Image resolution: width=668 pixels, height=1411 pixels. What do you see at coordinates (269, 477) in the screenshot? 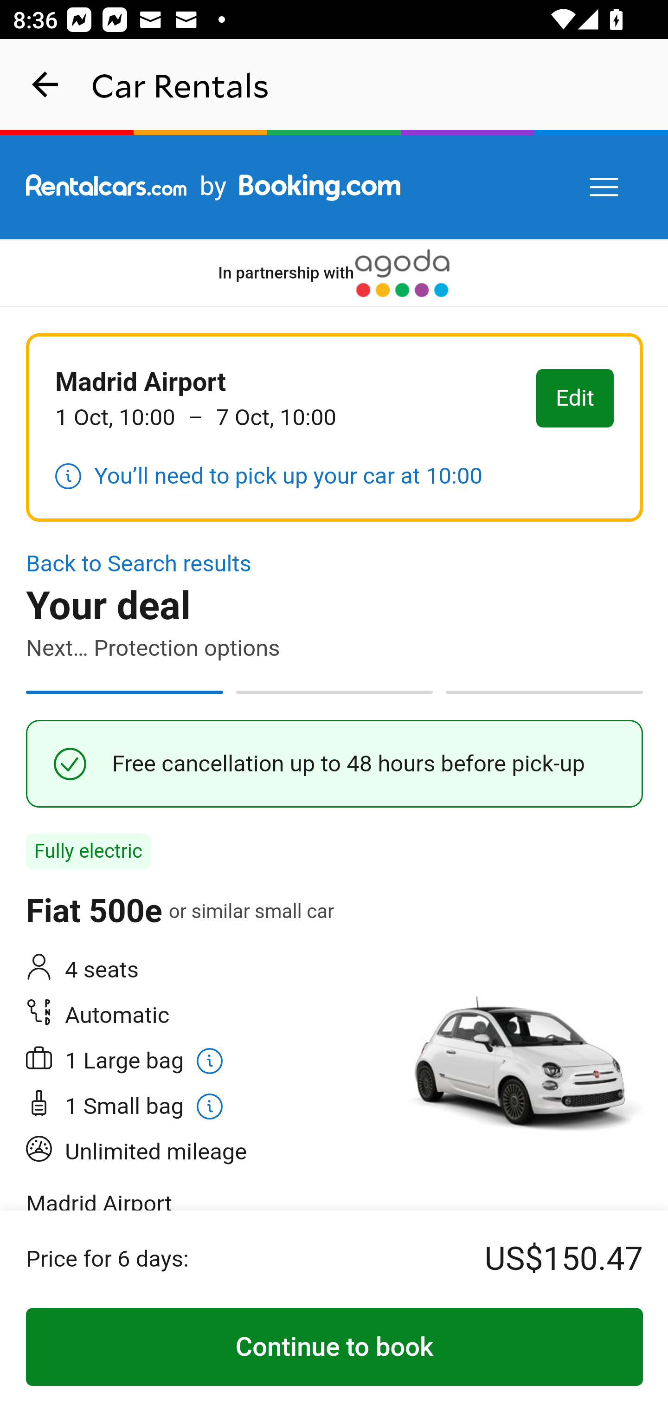
I see `You’ll need to pick up your car at 10:00` at bounding box center [269, 477].